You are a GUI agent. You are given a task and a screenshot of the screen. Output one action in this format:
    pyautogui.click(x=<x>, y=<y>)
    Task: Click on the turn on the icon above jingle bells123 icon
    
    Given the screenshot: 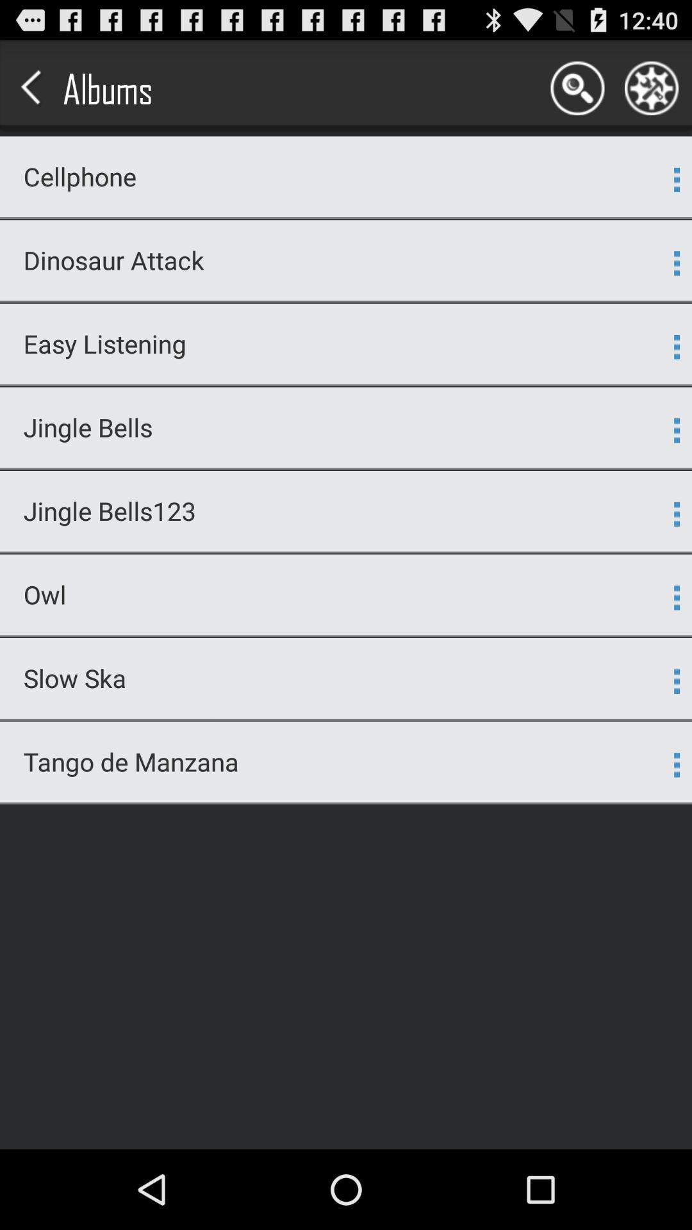 What is the action you would take?
    pyautogui.click(x=346, y=469)
    